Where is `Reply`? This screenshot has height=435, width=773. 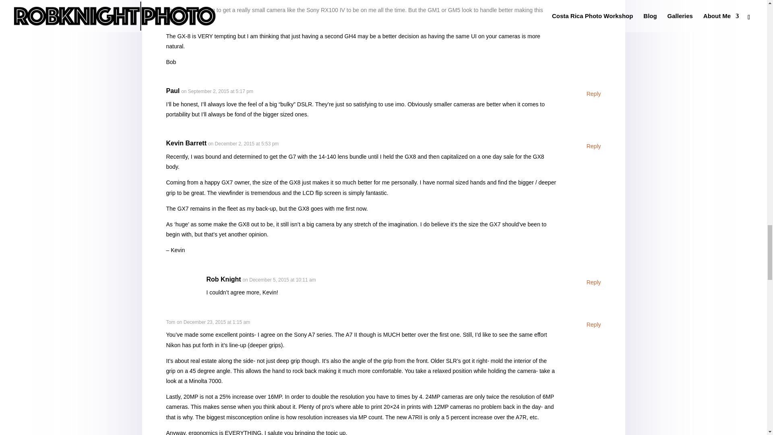
Reply is located at coordinates (594, 283).